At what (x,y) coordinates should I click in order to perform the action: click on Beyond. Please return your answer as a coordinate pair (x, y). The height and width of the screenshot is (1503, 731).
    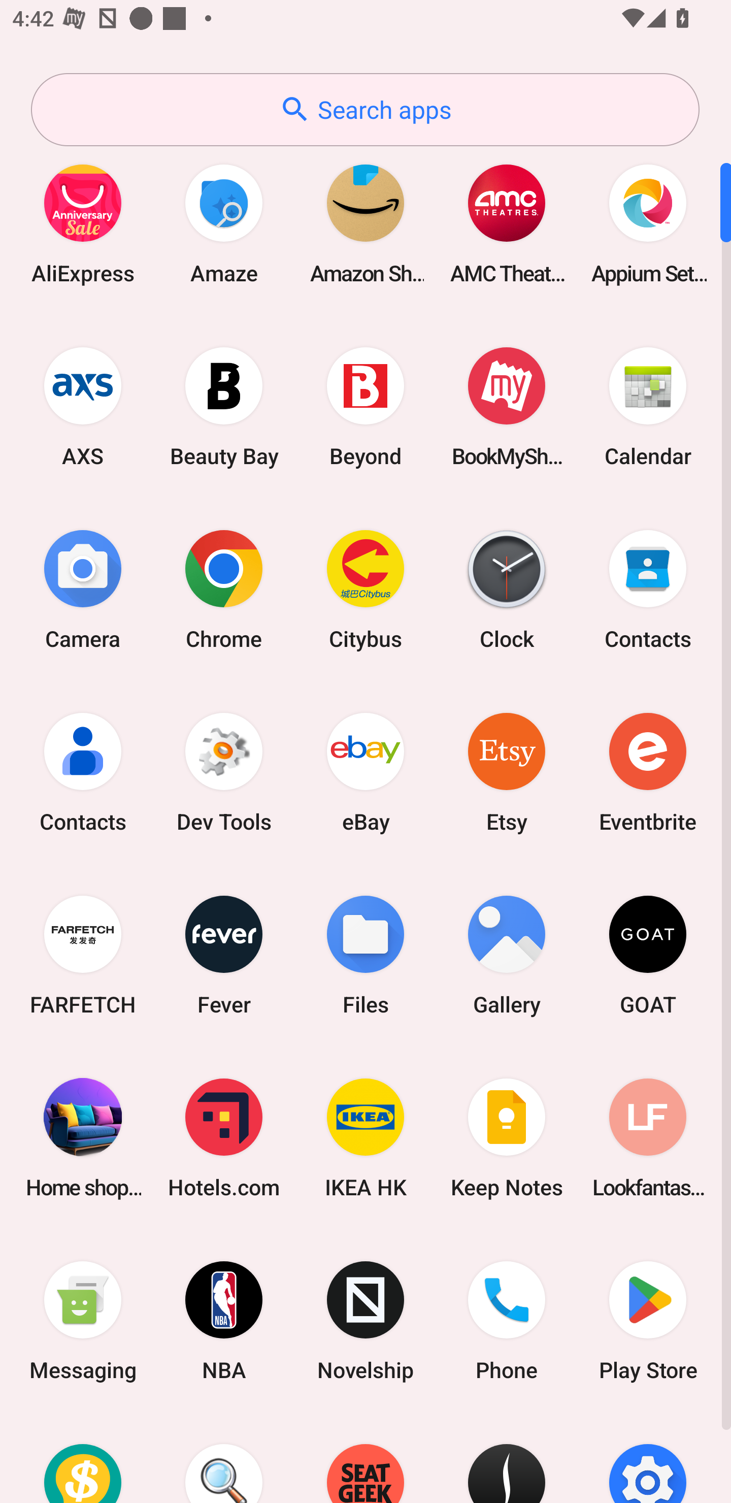
    Looking at the image, I should click on (365, 406).